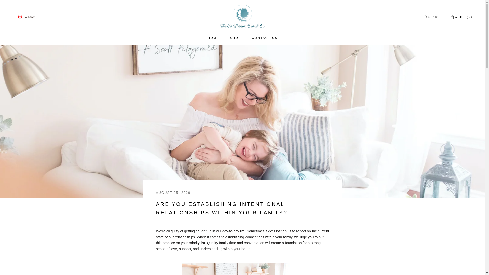 The height and width of the screenshot is (275, 489). Describe the element at coordinates (32, 17) in the screenshot. I see `SEARCH` at that location.